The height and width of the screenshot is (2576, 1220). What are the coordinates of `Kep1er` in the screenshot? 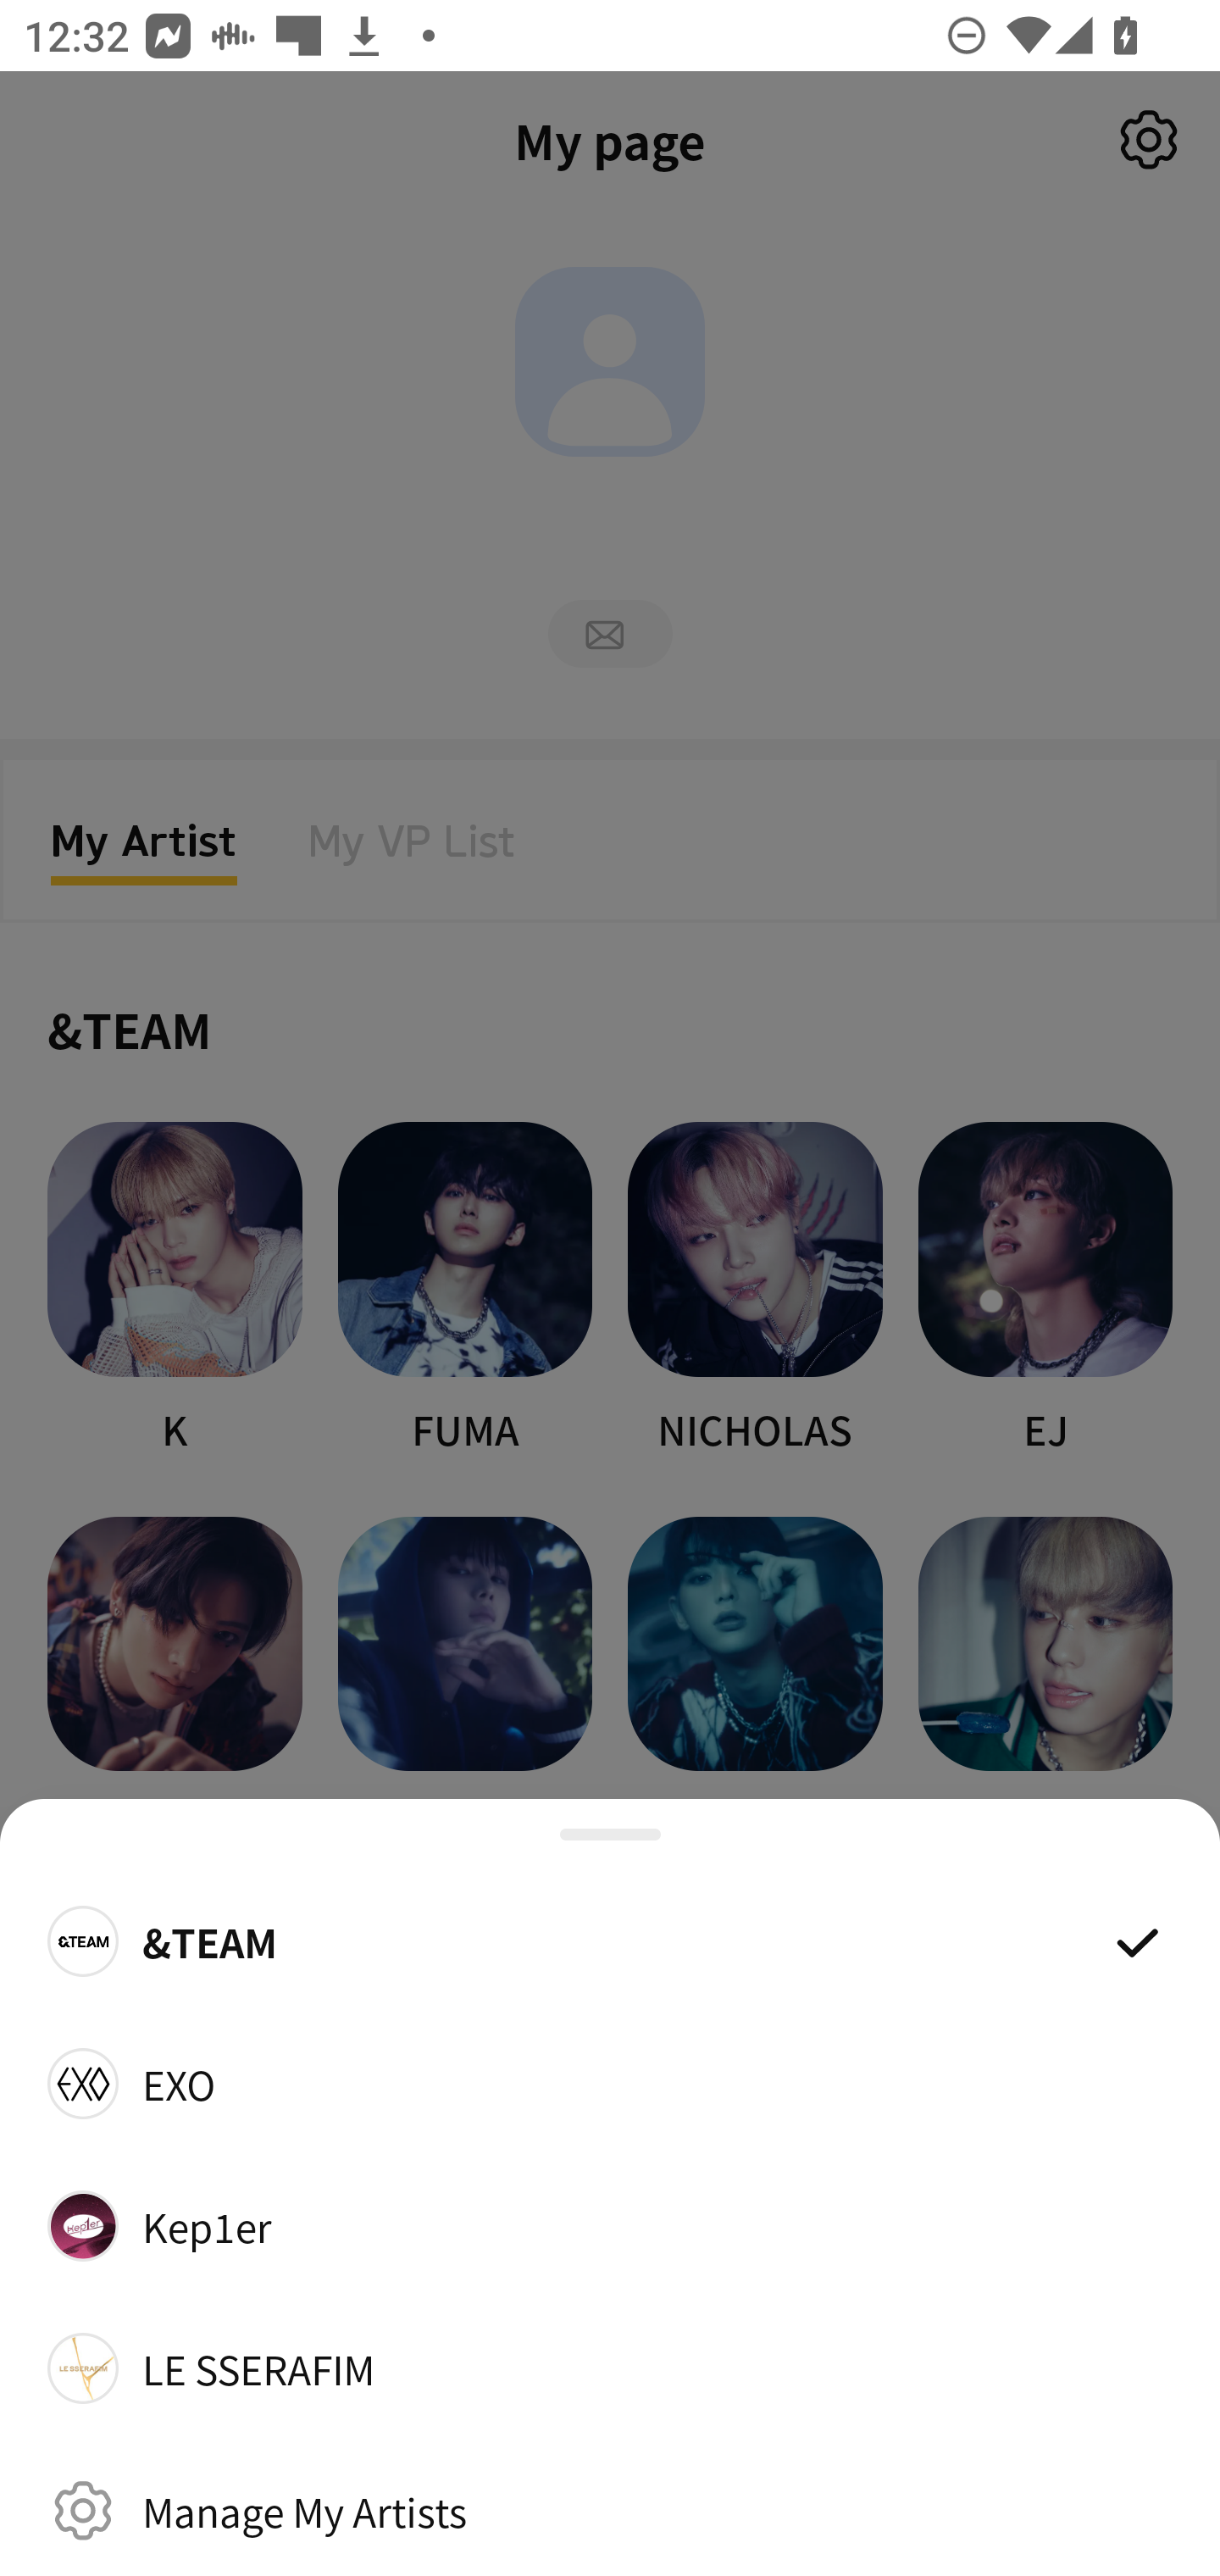 It's located at (610, 2225).